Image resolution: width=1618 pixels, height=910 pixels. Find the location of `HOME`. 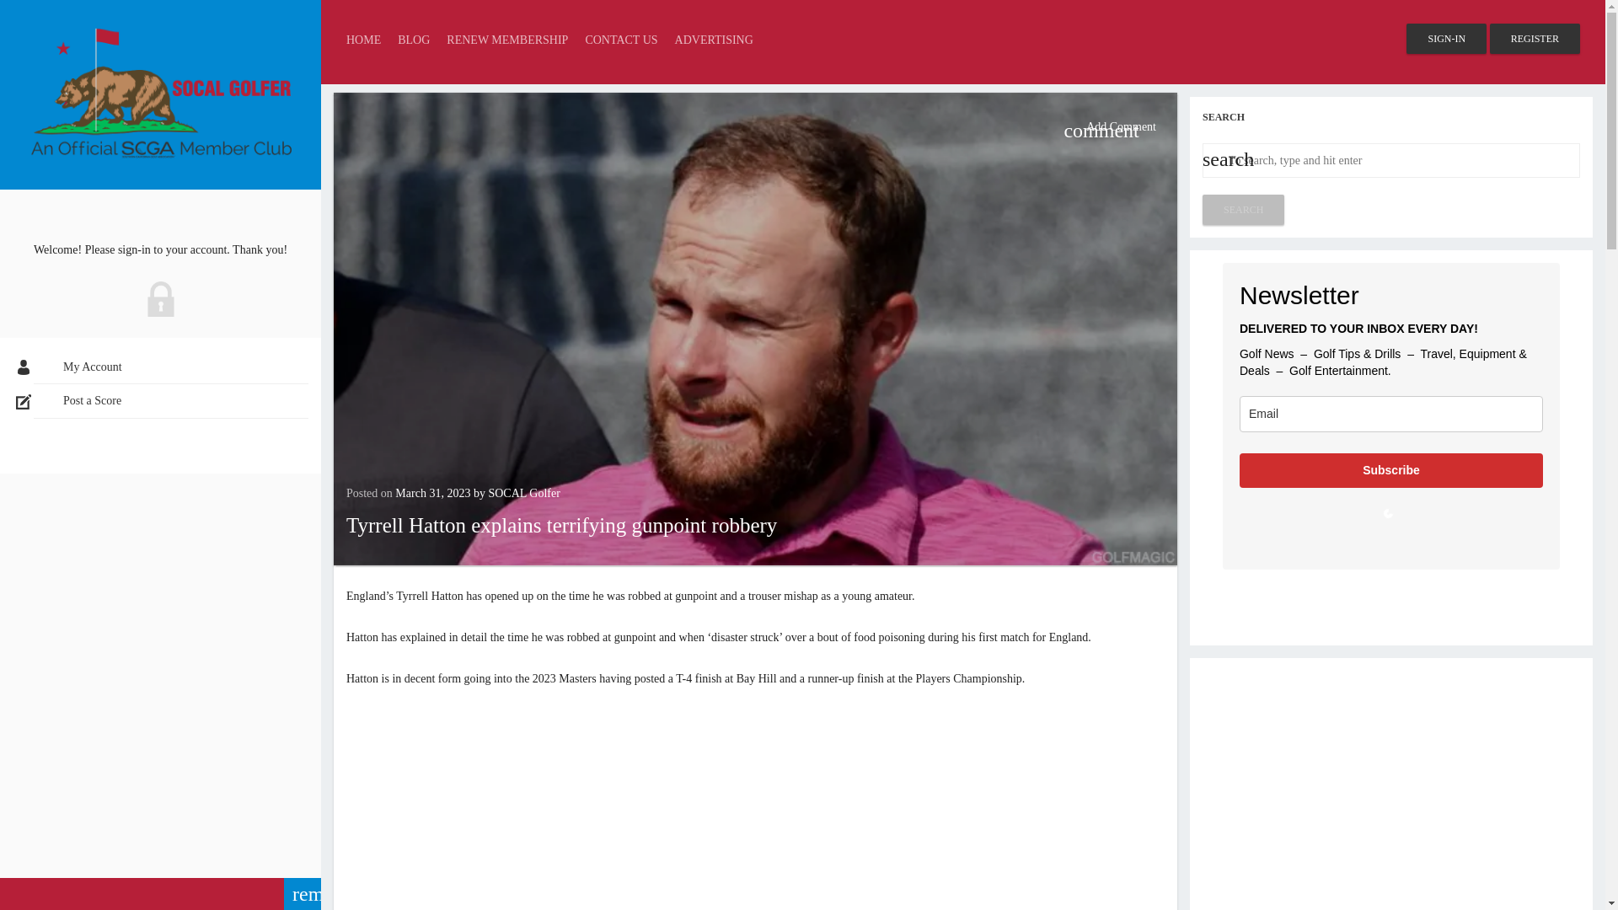

HOME is located at coordinates (362, 40).